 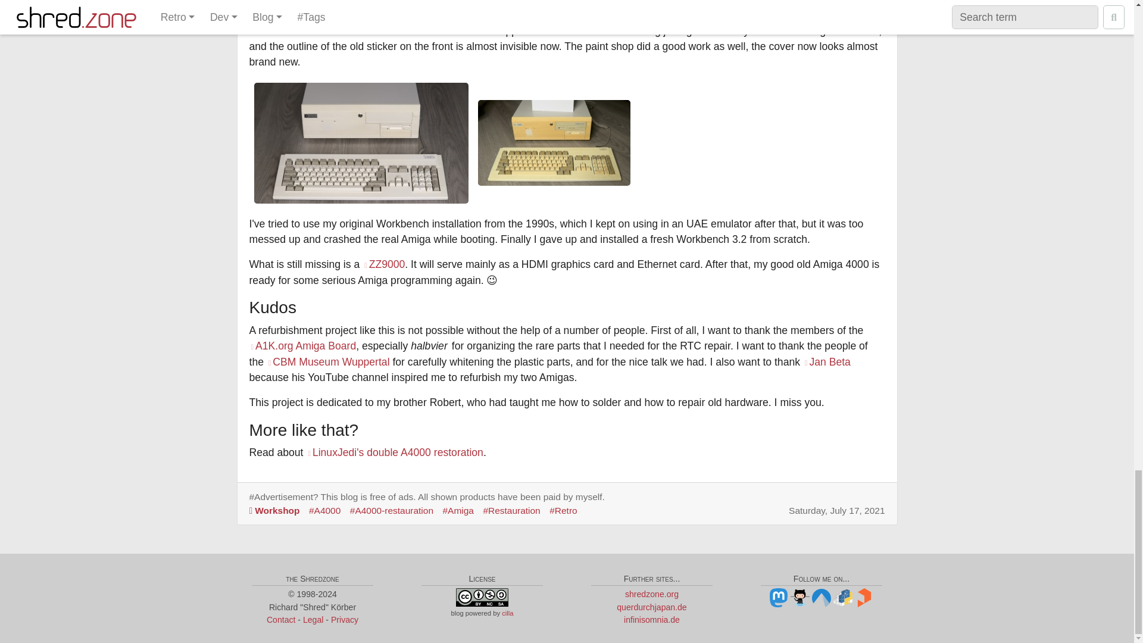 I want to click on My Retro Computer Workshop, so click(x=279, y=510).